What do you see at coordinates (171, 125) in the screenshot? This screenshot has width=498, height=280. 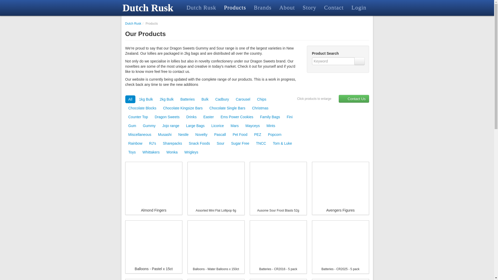 I see `Jojo range` at bounding box center [171, 125].